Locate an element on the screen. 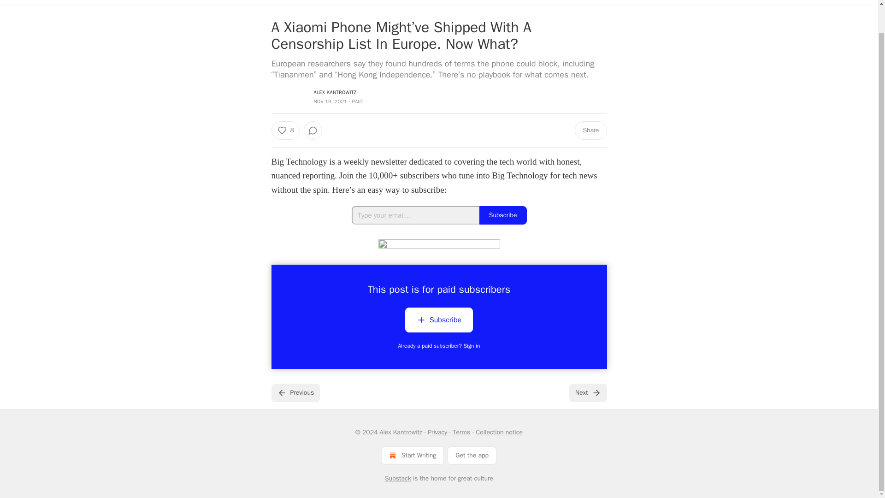 The width and height of the screenshot is (885, 498). Substack is located at coordinates (398, 478).